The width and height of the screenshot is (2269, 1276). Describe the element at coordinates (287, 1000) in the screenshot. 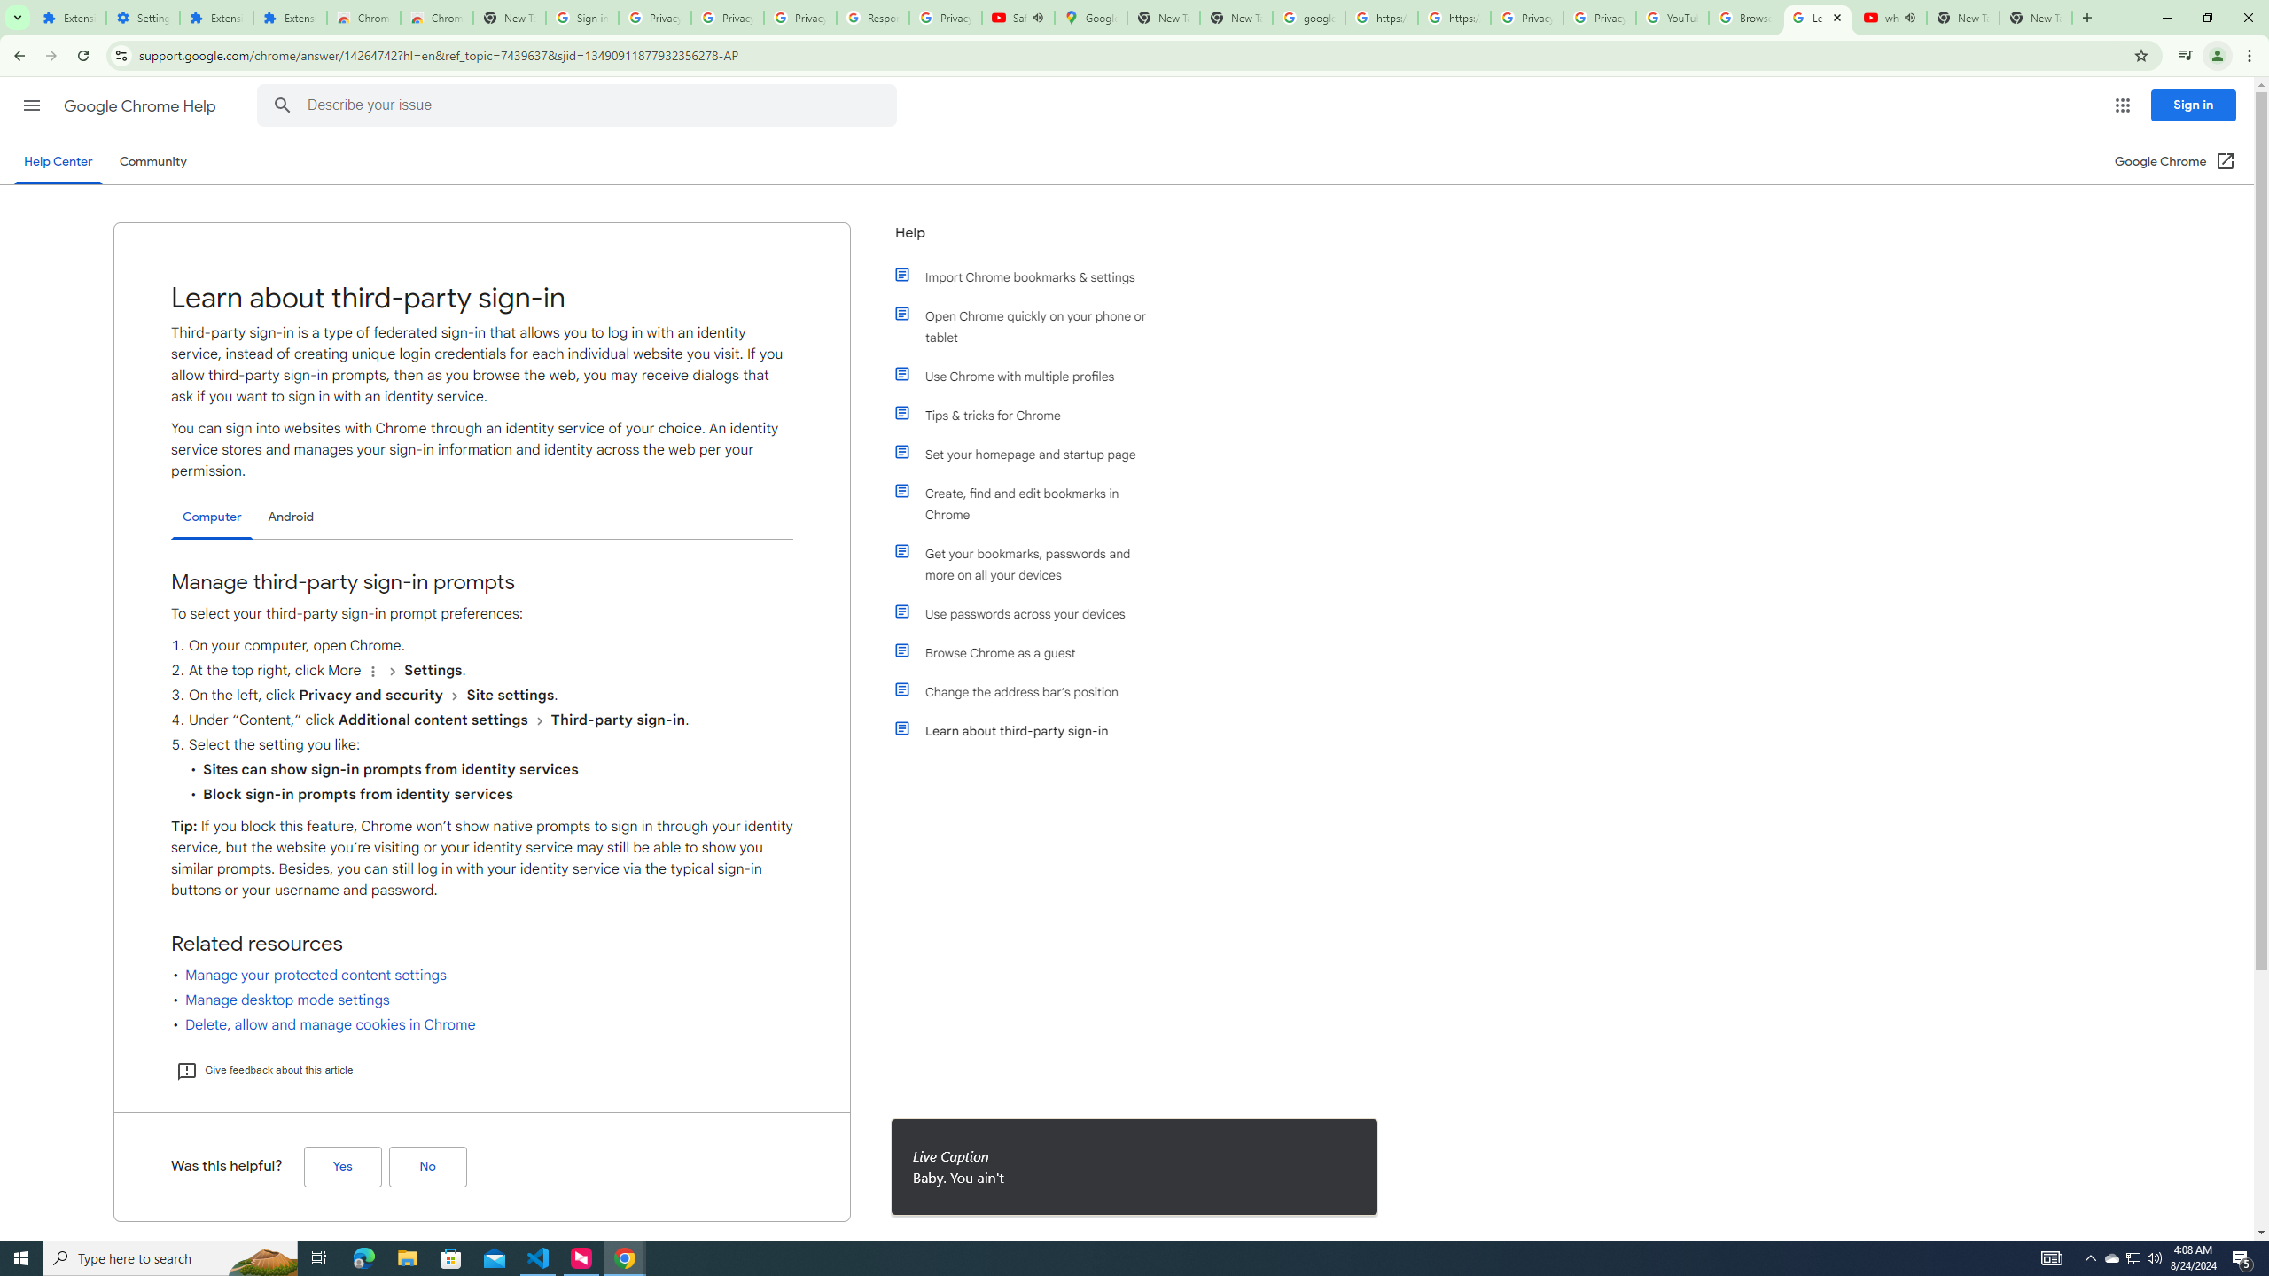

I see `Manage desktop mode settings` at that location.